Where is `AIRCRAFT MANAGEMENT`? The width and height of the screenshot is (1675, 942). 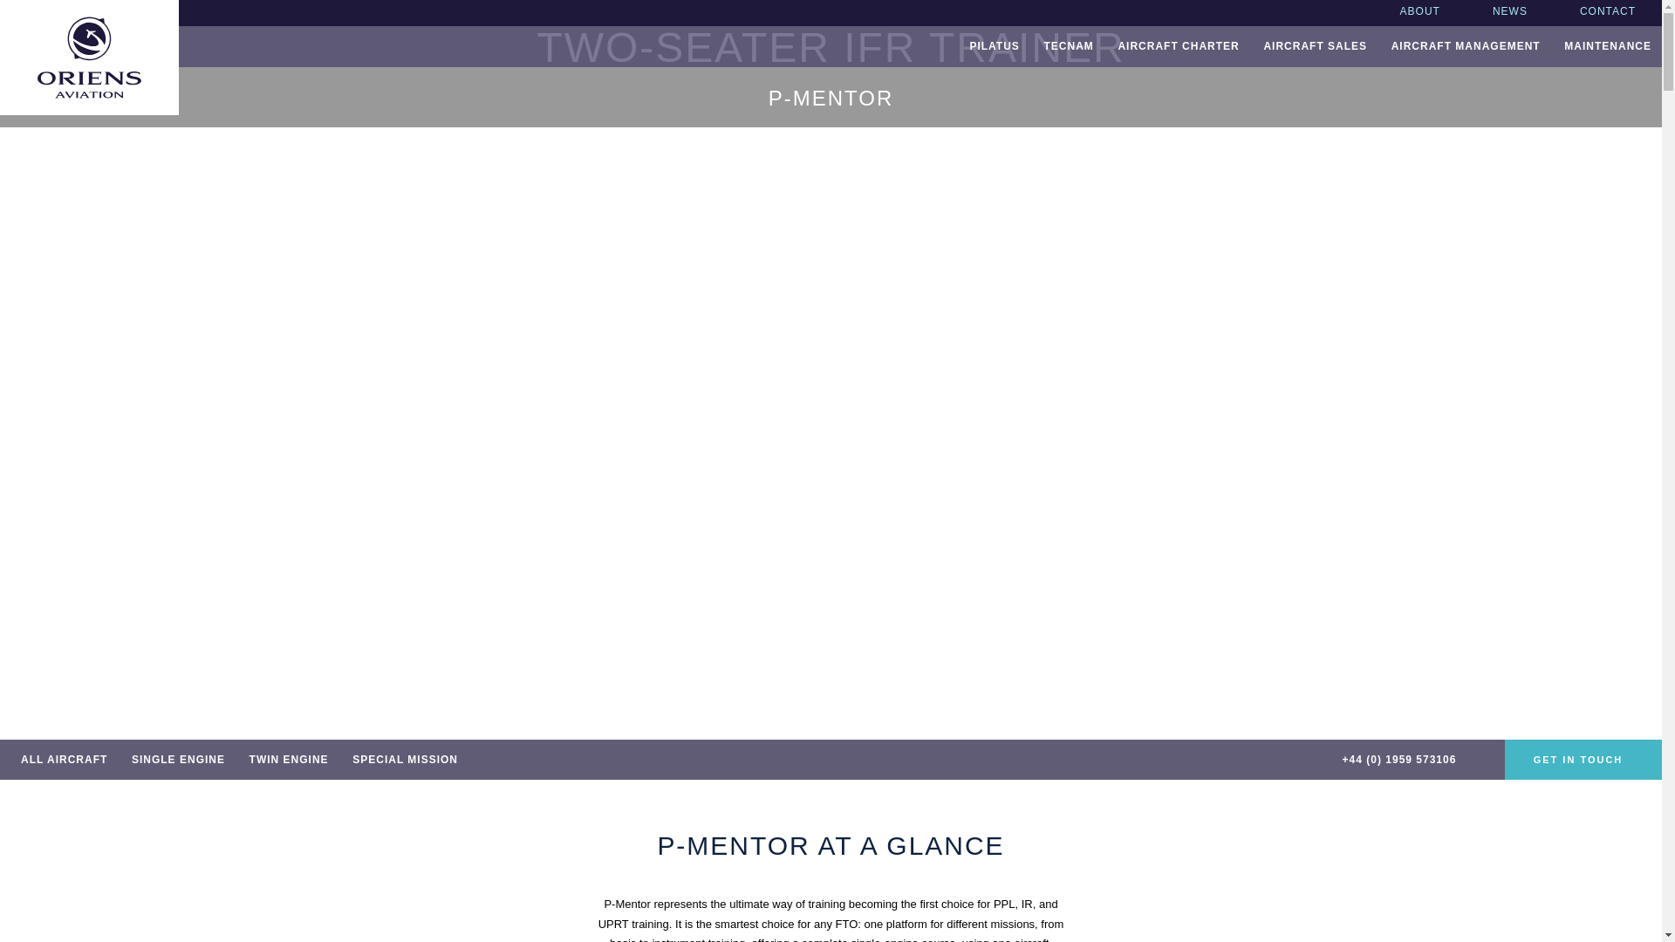
AIRCRAFT MANAGEMENT is located at coordinates (1466, 46).